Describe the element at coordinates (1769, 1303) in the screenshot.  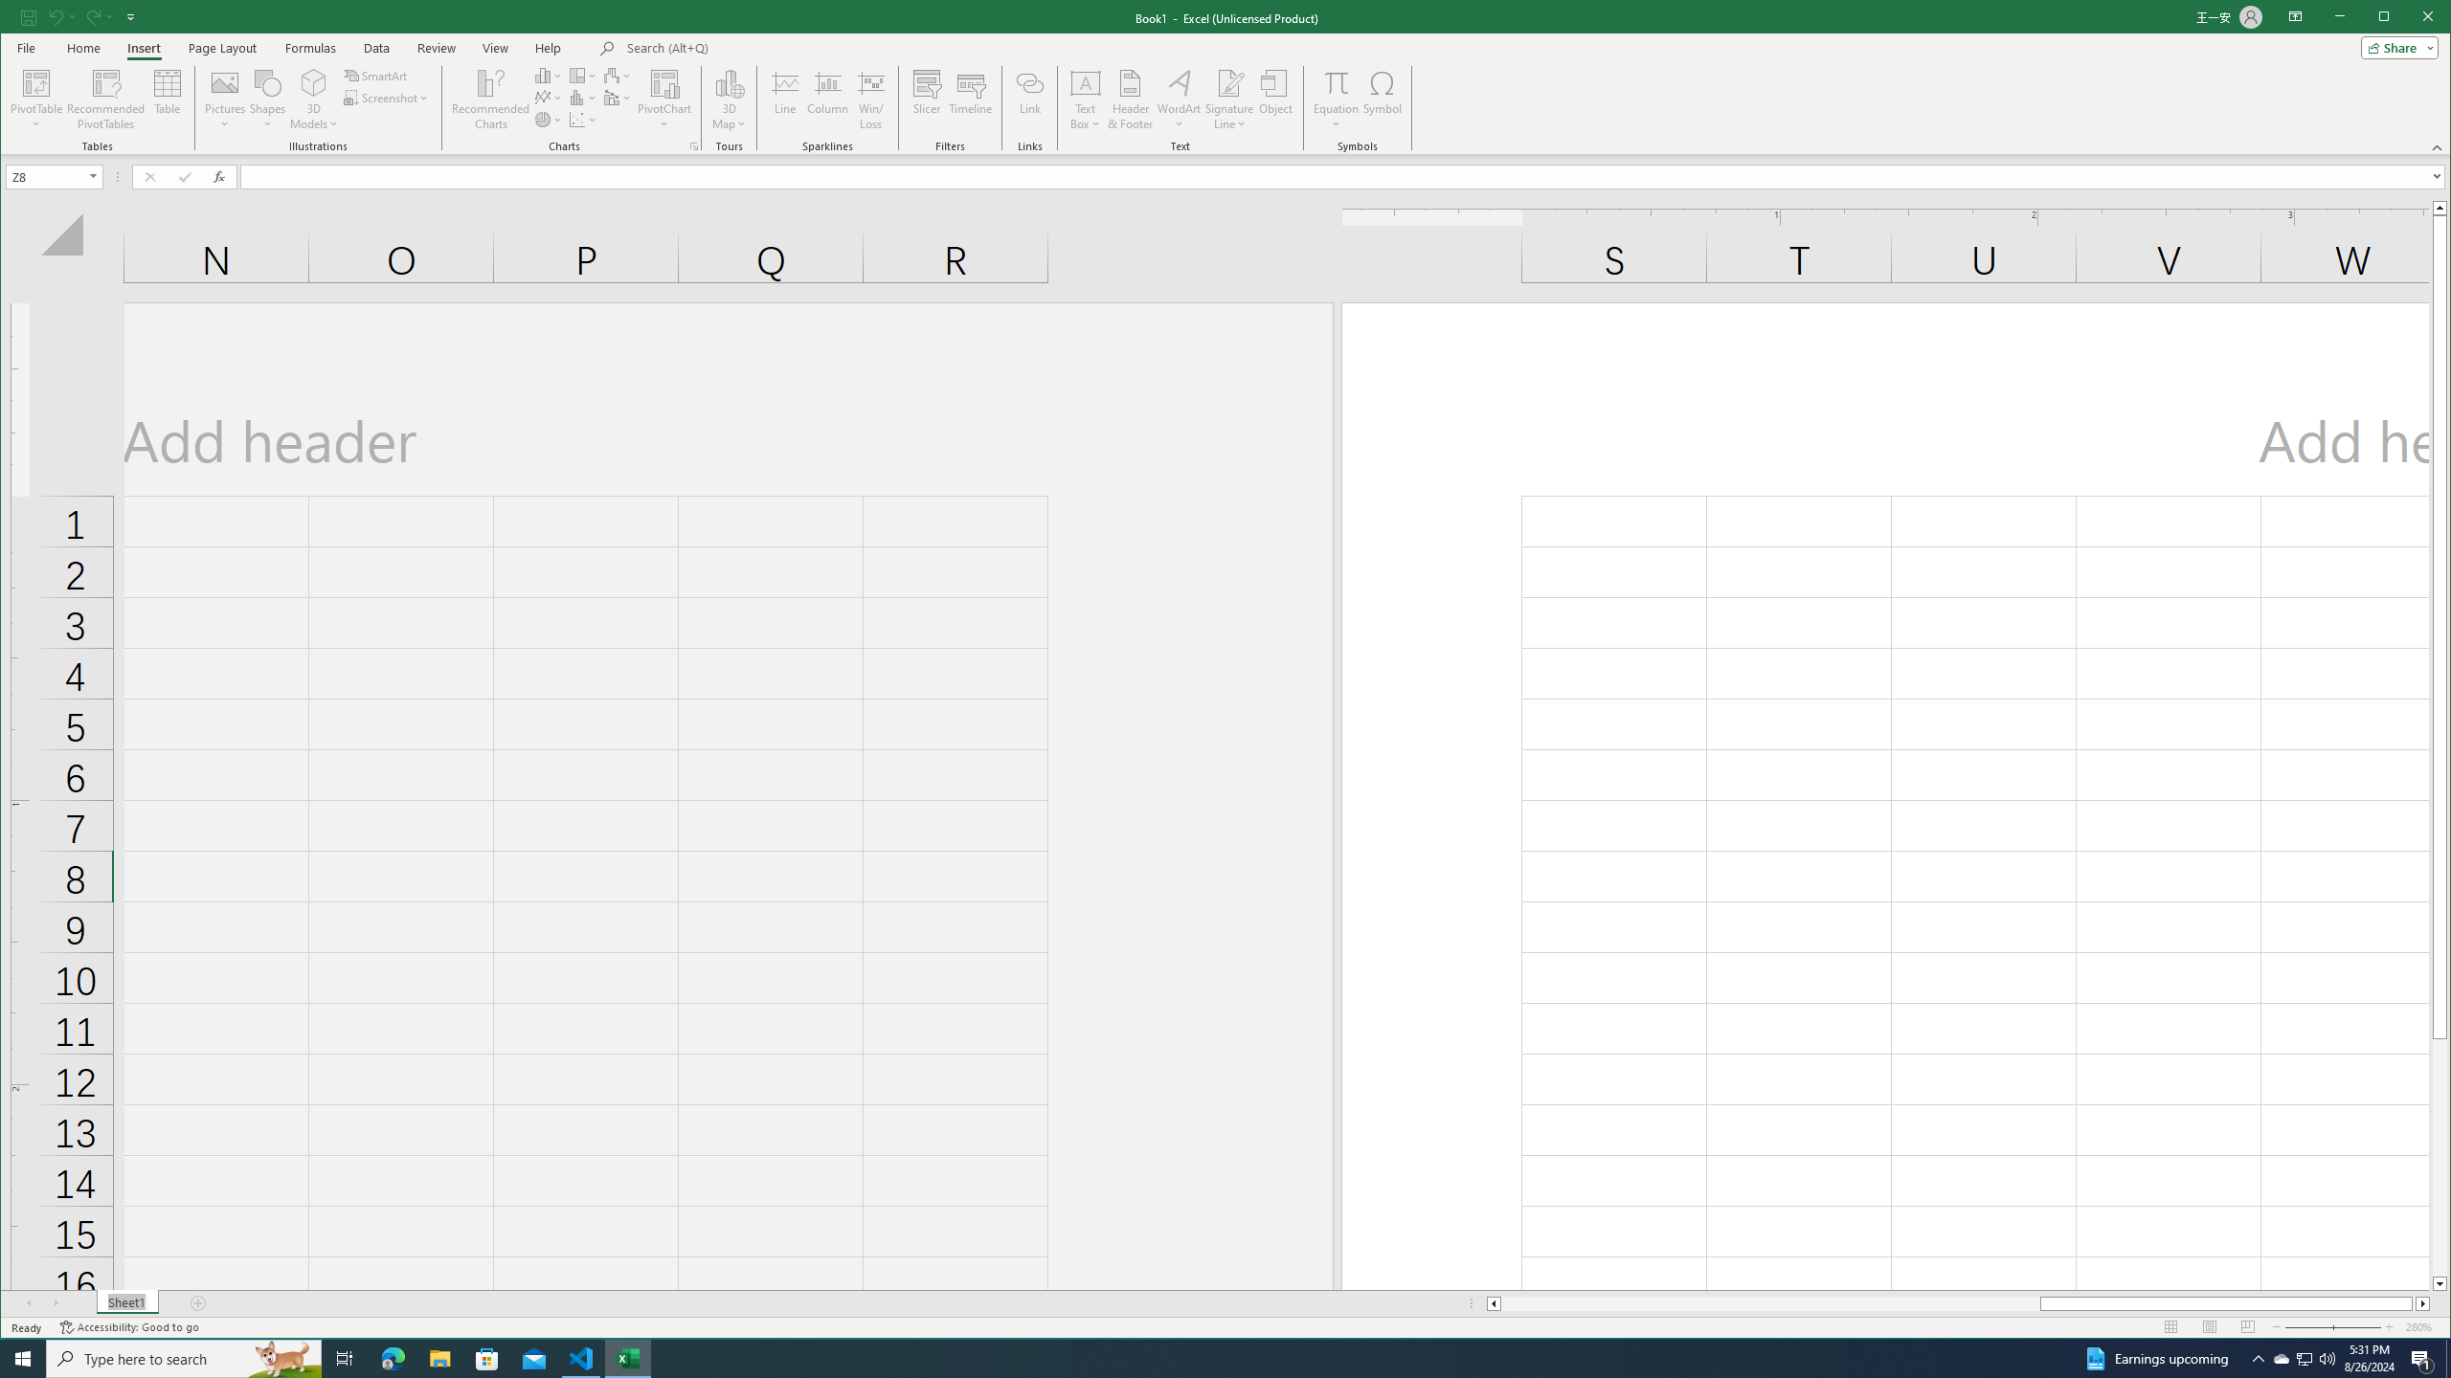
I see `Page left` at that location.